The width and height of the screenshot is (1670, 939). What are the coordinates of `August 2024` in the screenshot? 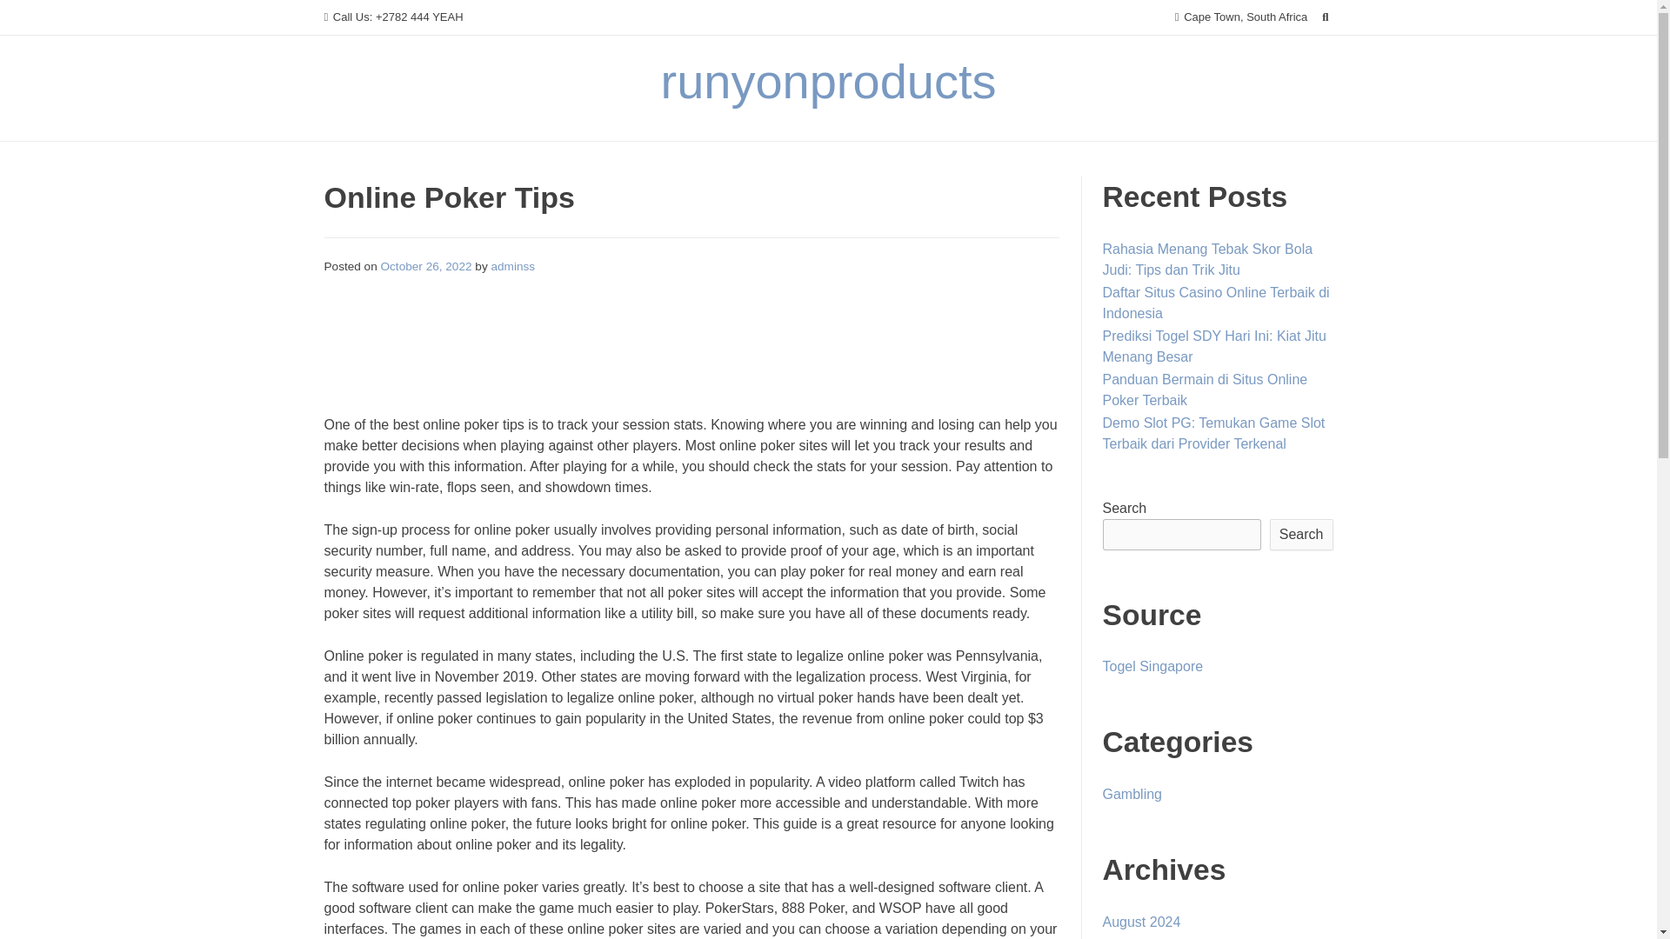 It's located at (1141, 922).